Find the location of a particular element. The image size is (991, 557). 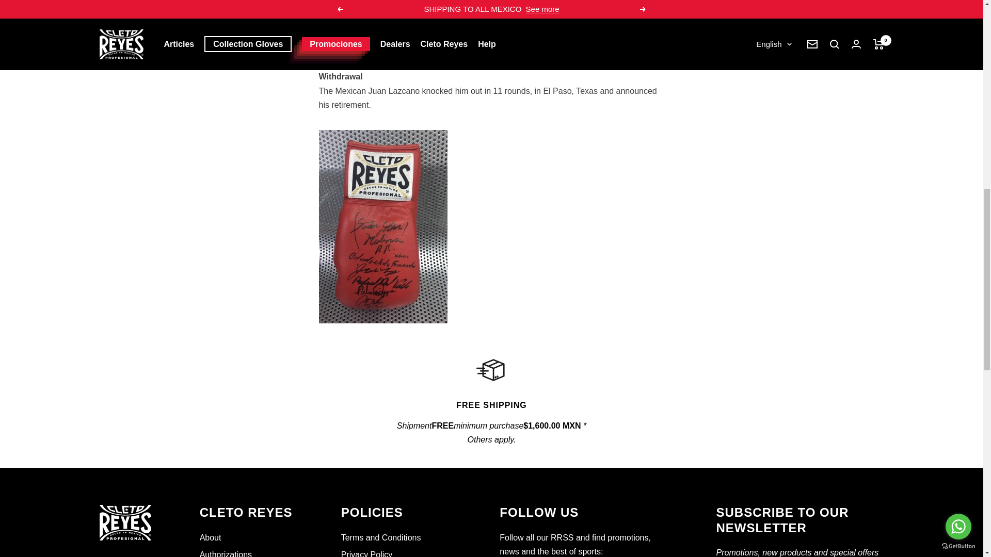

Terms and Conditions is located at coordinates (381, 538).